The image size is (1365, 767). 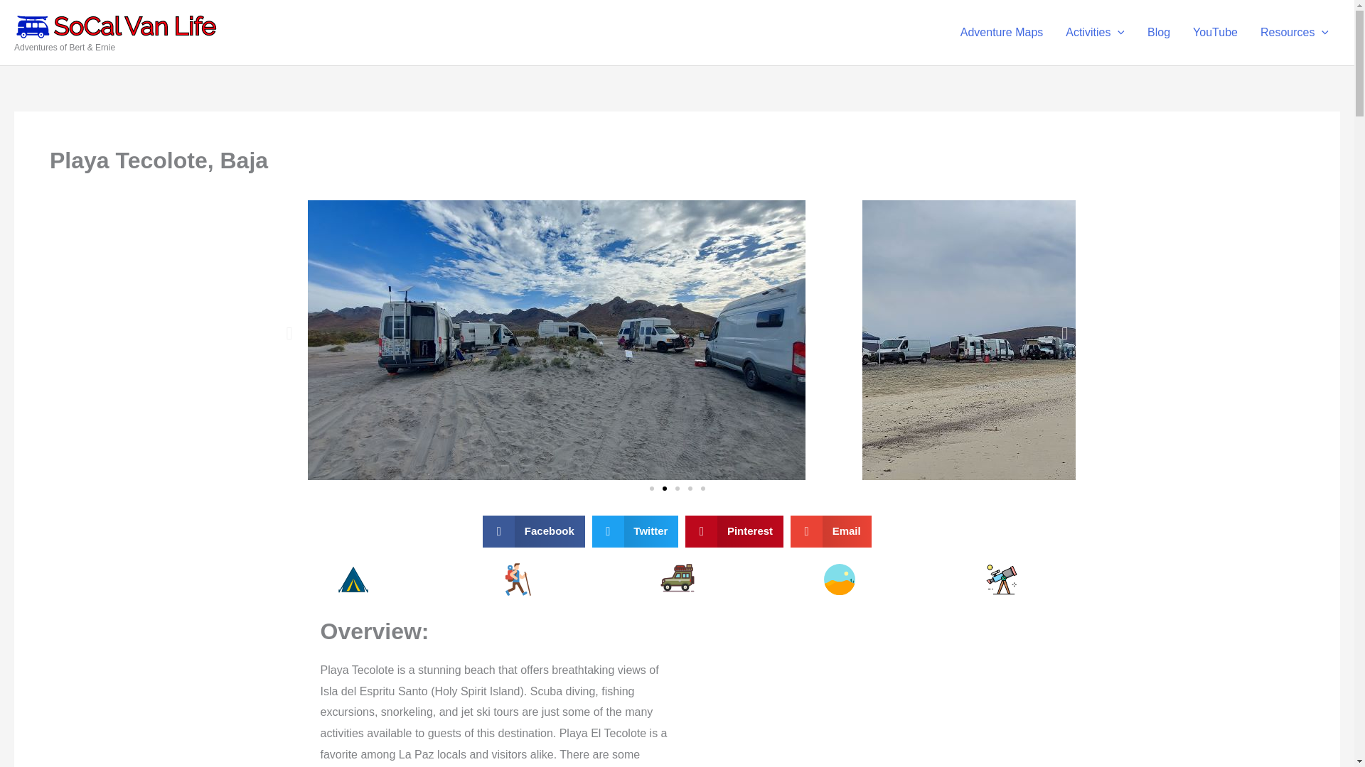 What do you see at coordinates (1095, 33) in the screenshot?
I see `Activities` at bounding box center [1095, 33].